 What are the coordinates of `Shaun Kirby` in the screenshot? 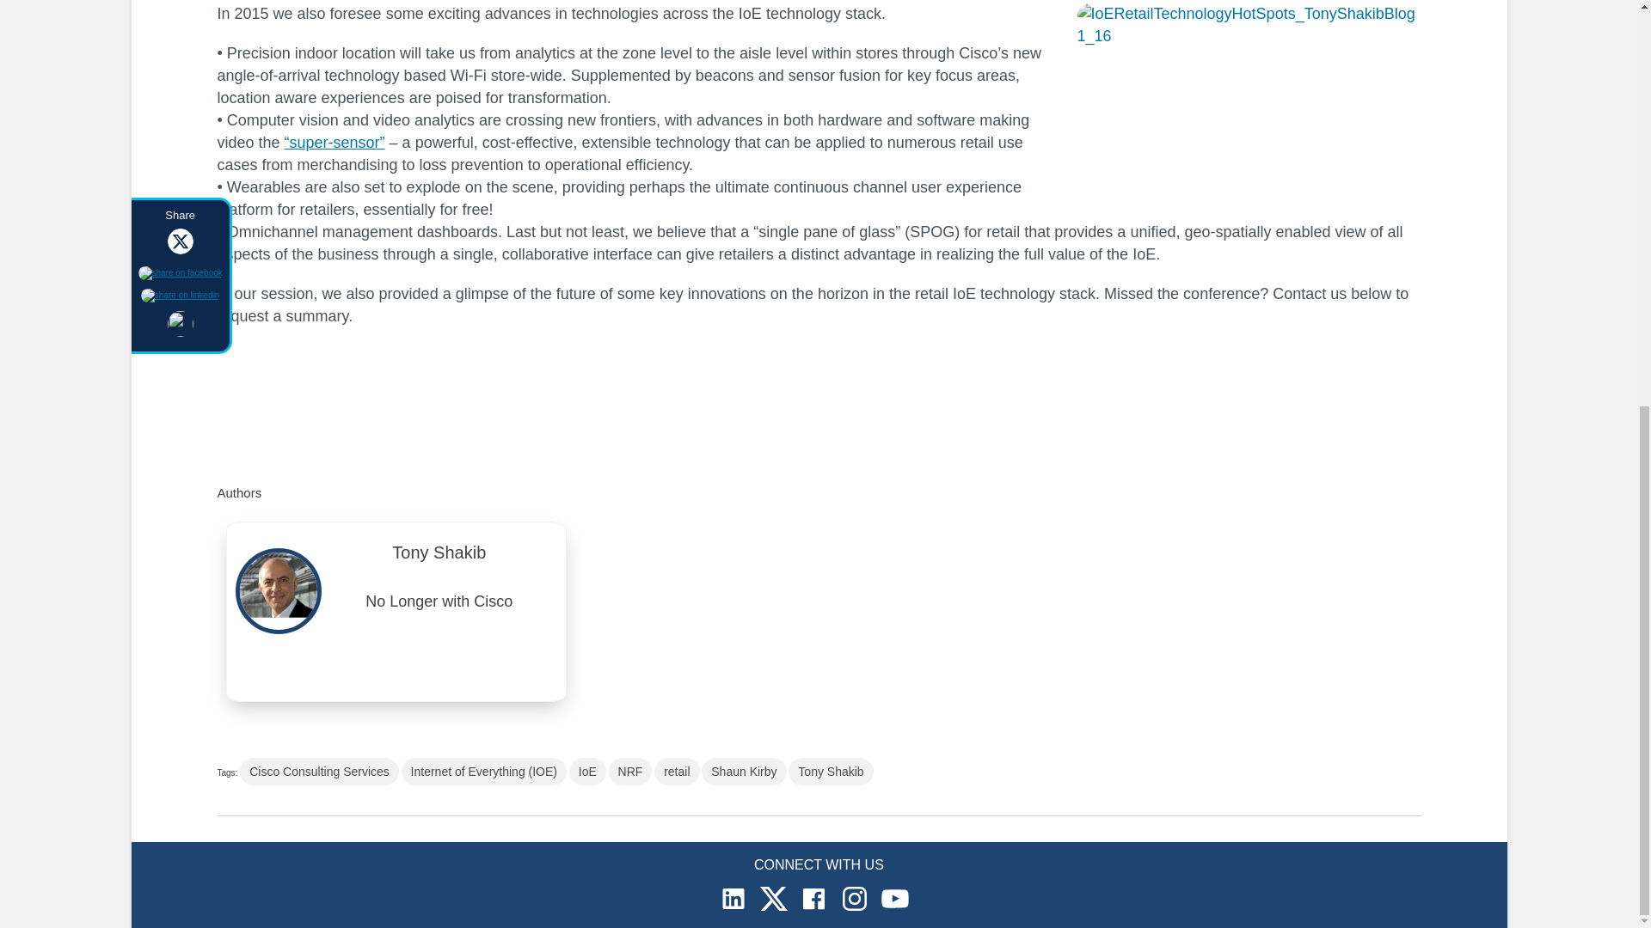 It's located at (743, 772).